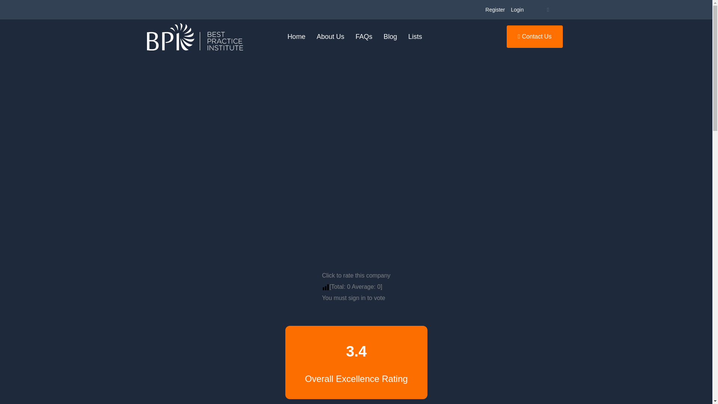 This screenshot has width=718, height=404. What do you see at coordinates (331, 37) in the screenshot?
I see `About Us` at bounding box center [331, 37].